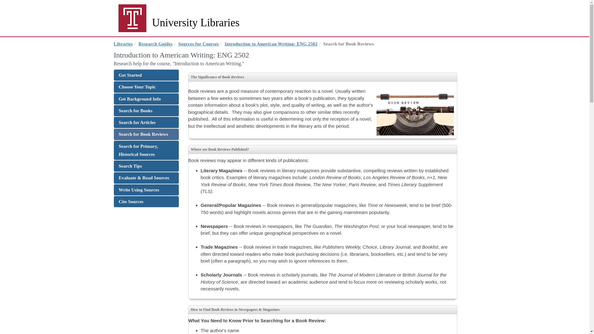  What do you see at coordinates (146, 122) in the screenshot?
I see `Search for Articles` at bounding box center [146, 122].